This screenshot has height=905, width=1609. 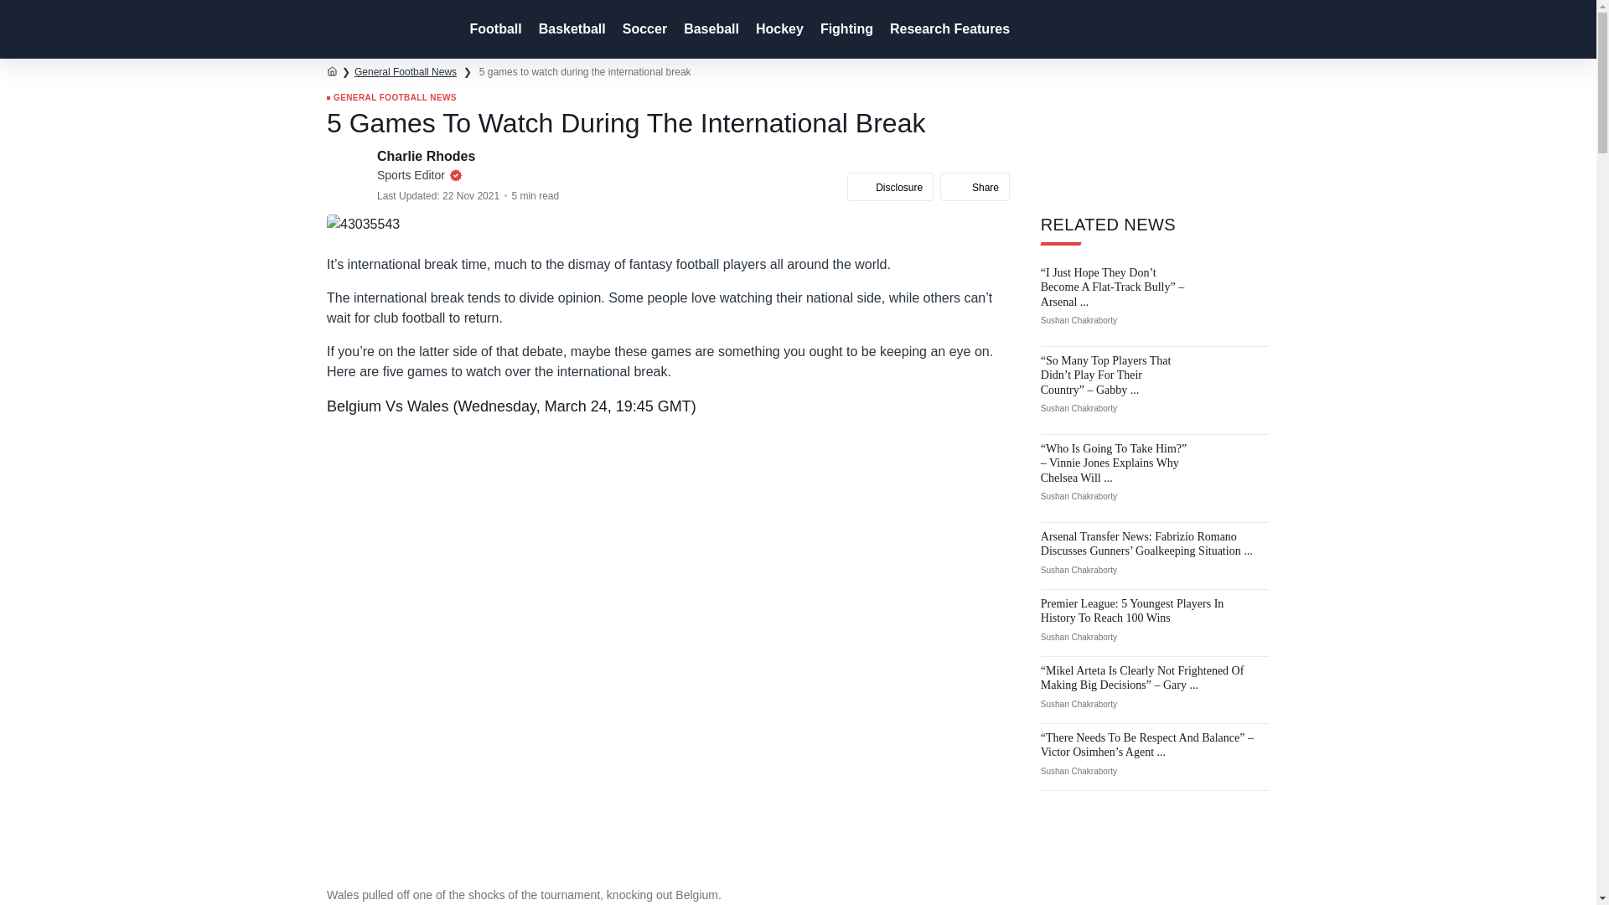 What do you see at coordinates (710, 29) in the screenshot?
I see `Baseball` at bounding box center [710, 29].